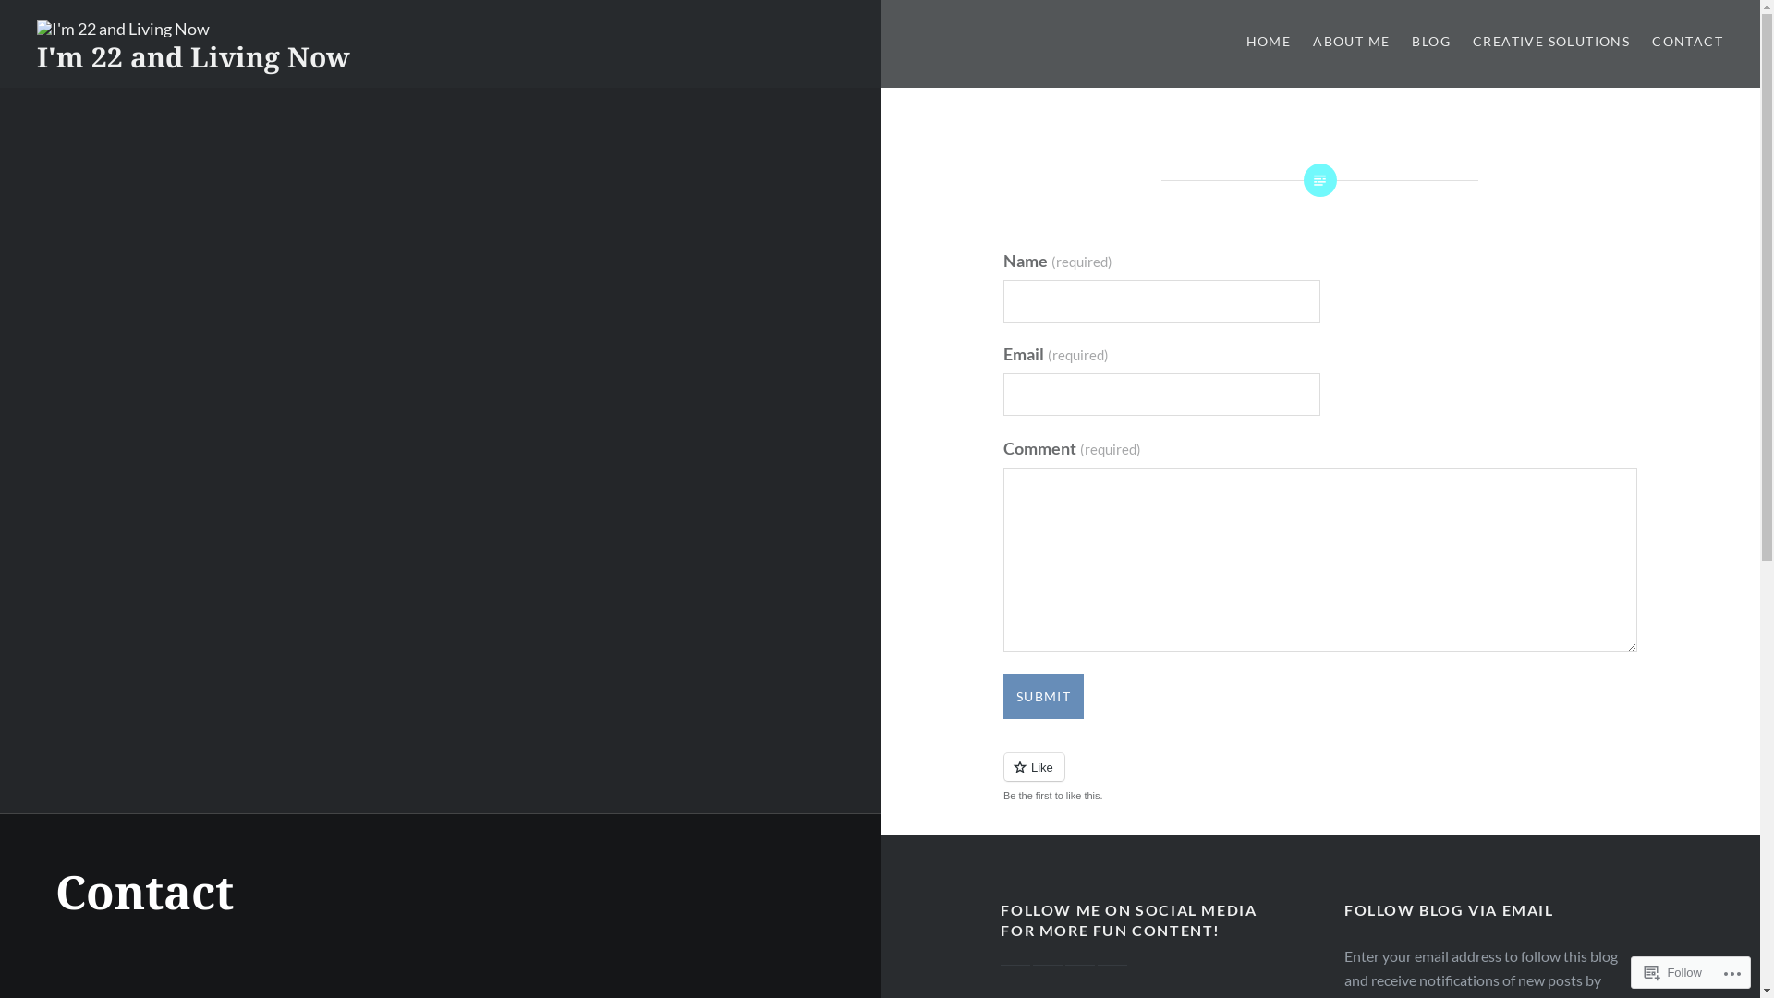 The image size is (1774, 998). I want to click on Like or Reblog, so click(1320, 778).